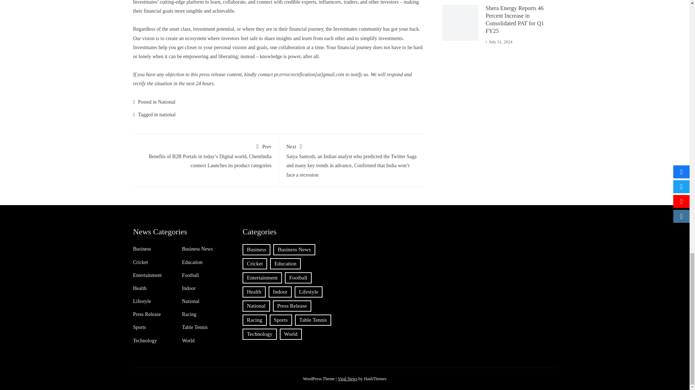  I want to click on national, so click(167, 114).